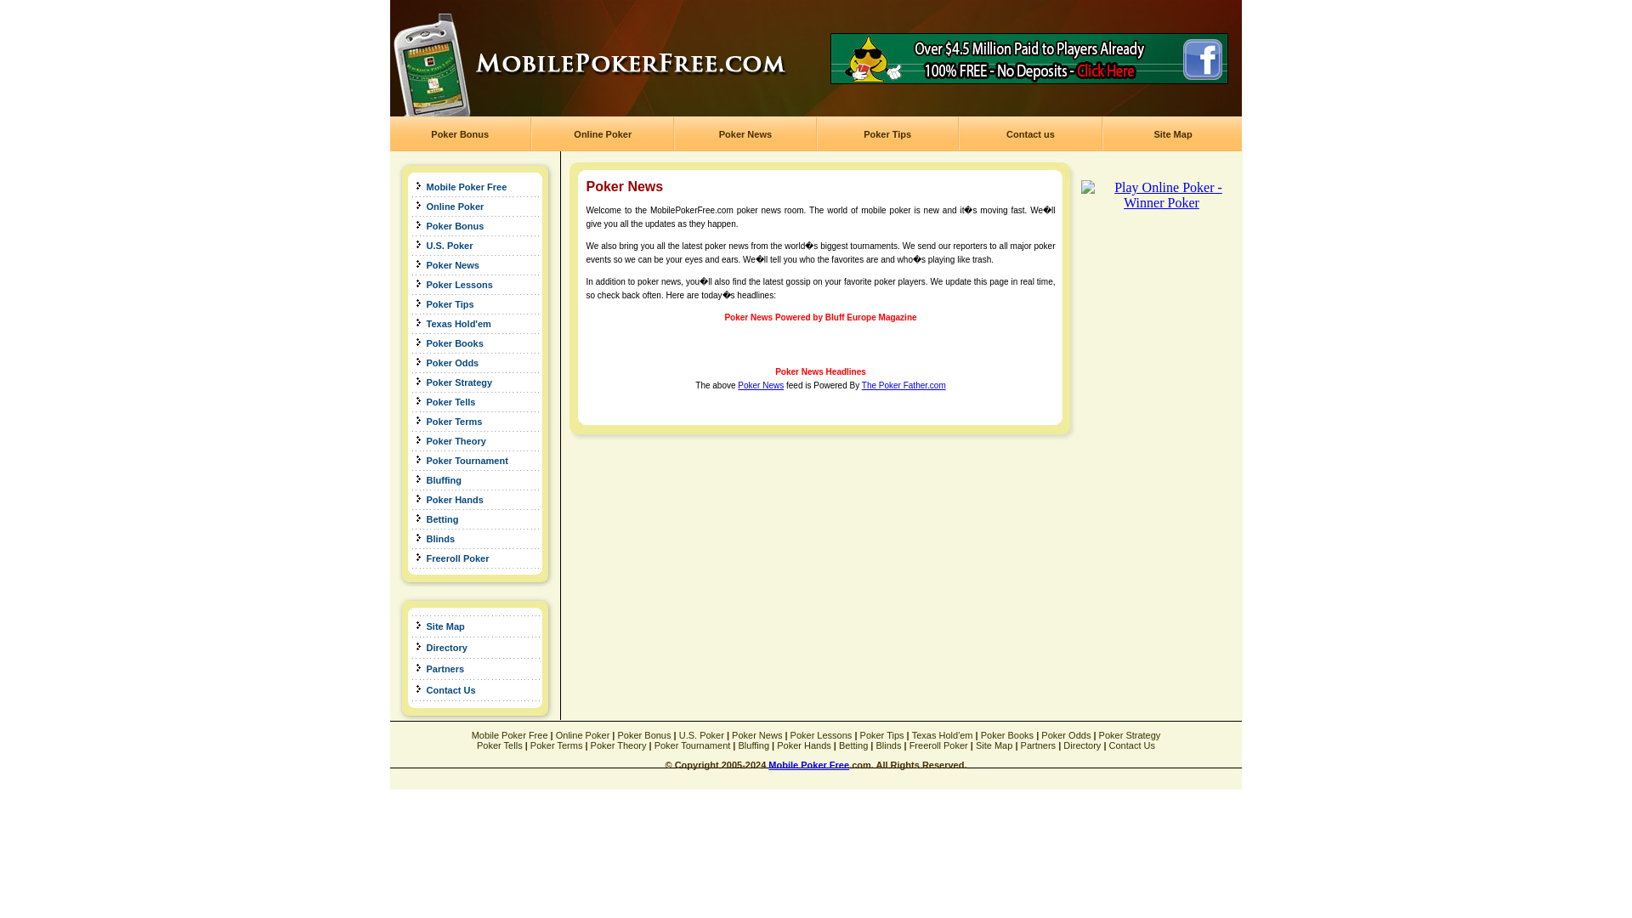 This screenshot has height=918, width=1632. What do you see at coordinates (1030, 134) in the screenshot?
I see `Contact us` at bounding box center [1030, 134].